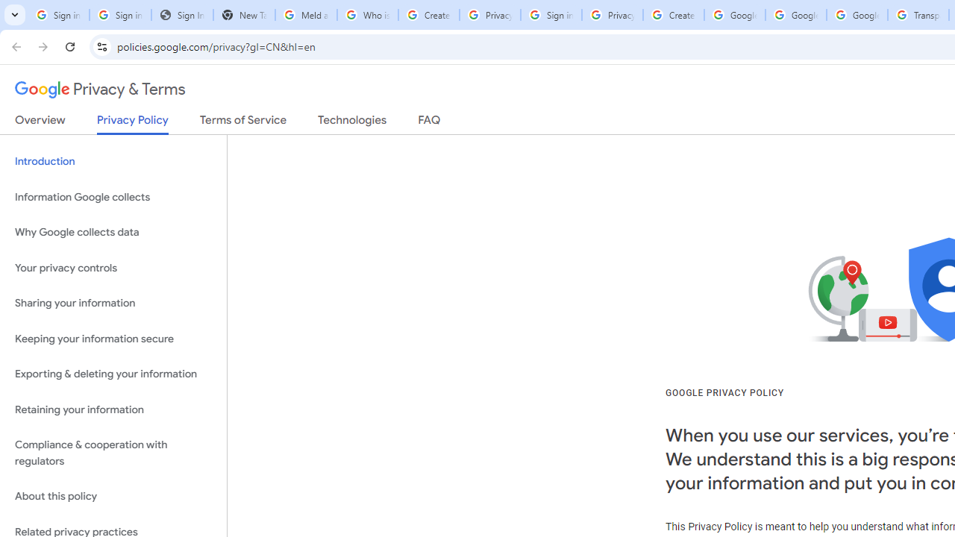  I want to click on Retaining your information, so click(113, 409).